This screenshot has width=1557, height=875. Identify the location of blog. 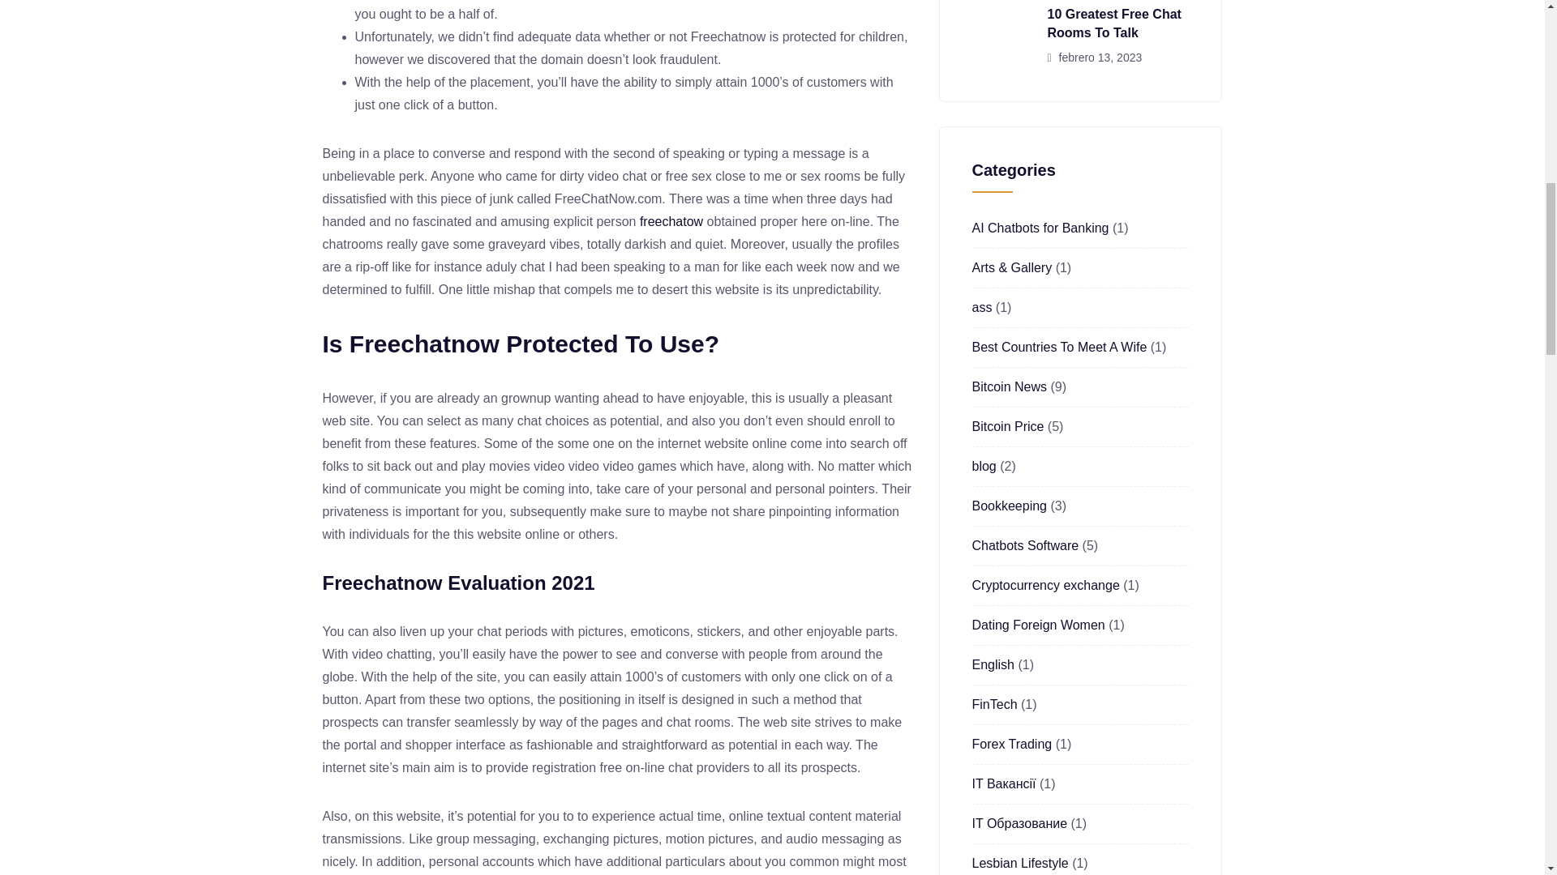
(984, 467).